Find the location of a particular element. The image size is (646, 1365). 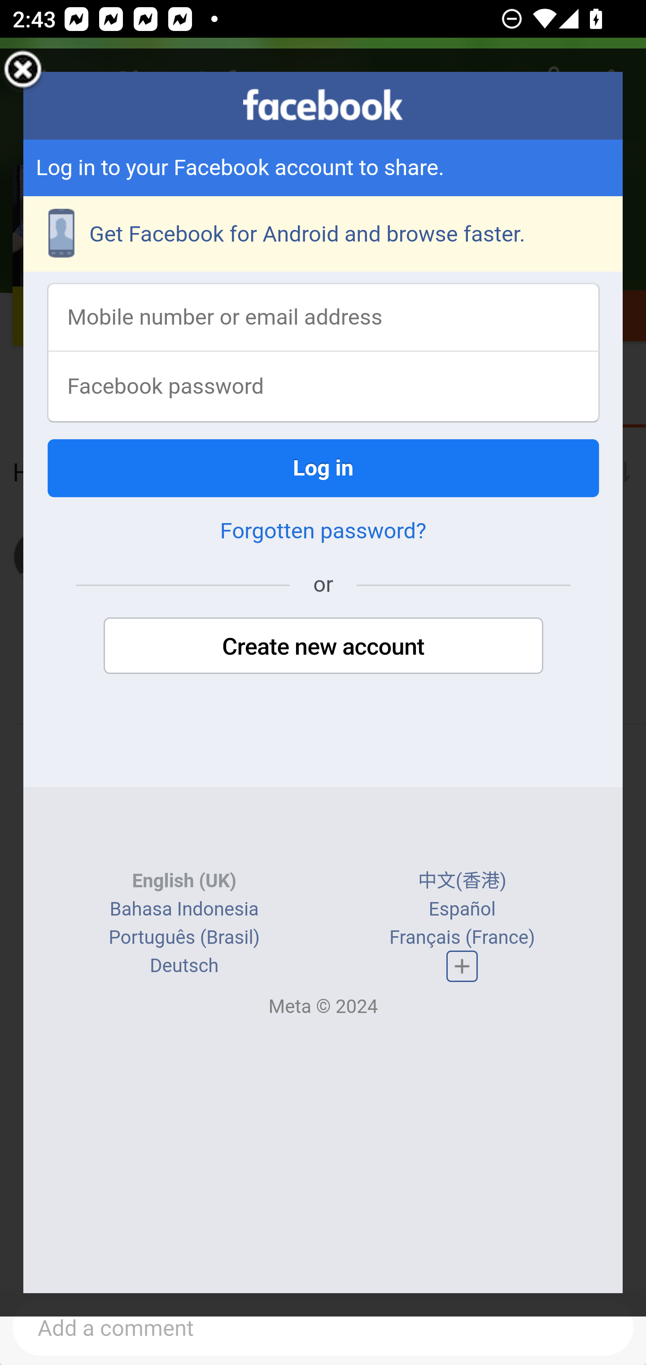

Log in is located at coordinates (324, 469).